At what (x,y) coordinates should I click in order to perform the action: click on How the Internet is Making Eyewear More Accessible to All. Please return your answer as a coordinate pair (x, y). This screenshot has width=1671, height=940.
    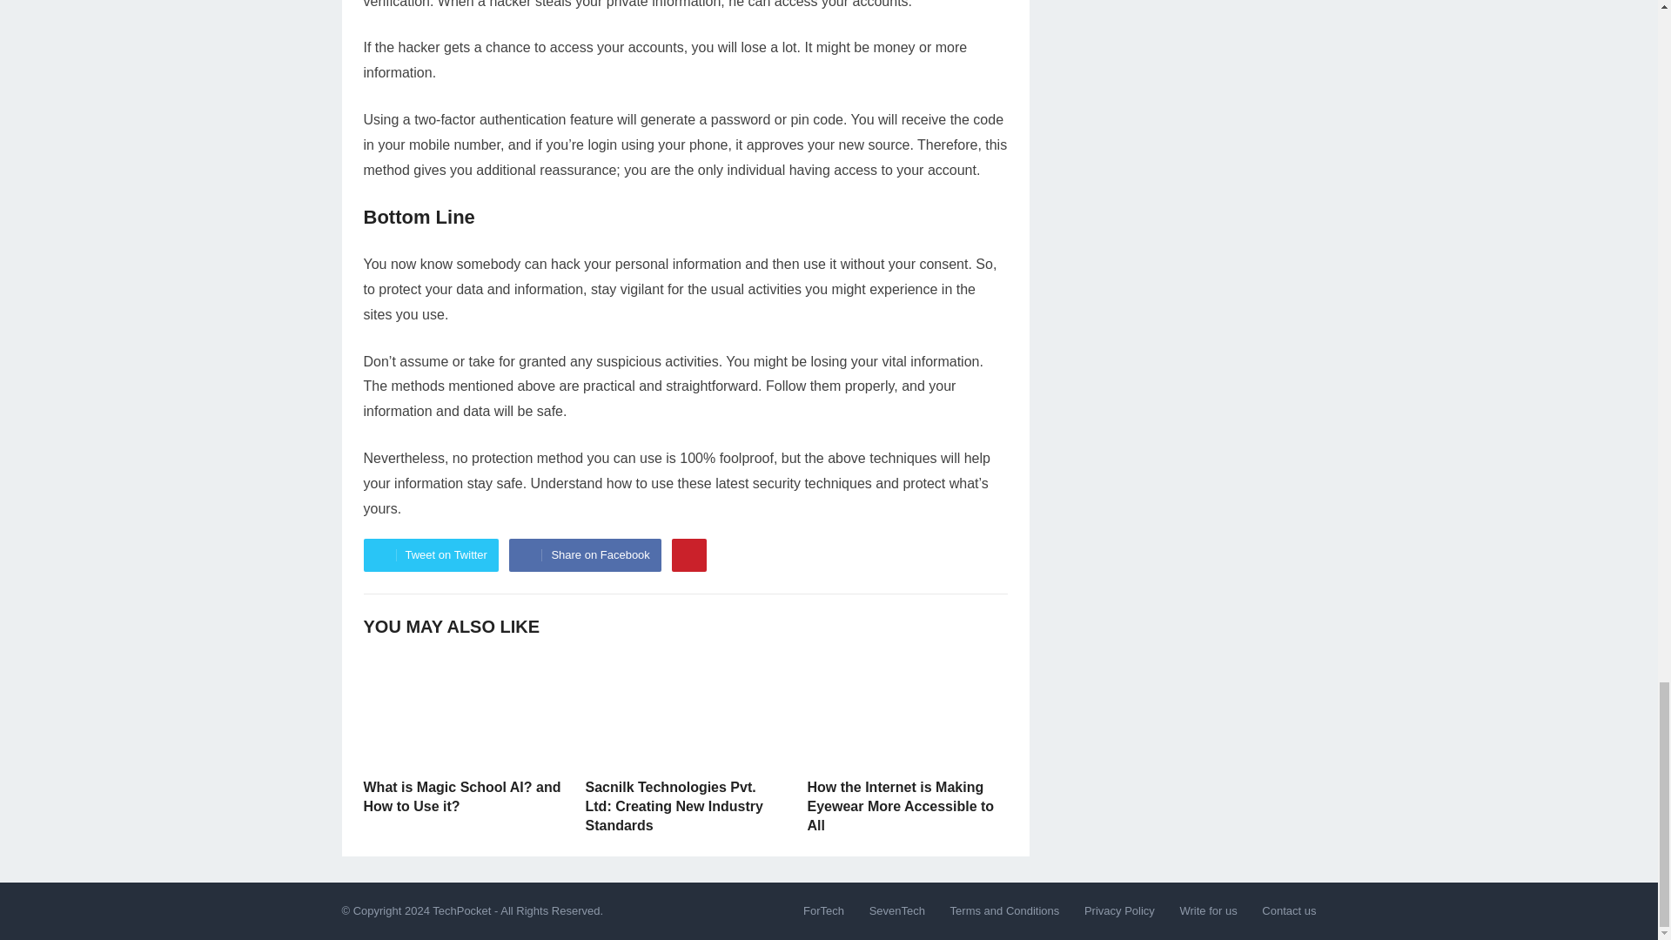
    Looking at the image, I should click on (900, 806).